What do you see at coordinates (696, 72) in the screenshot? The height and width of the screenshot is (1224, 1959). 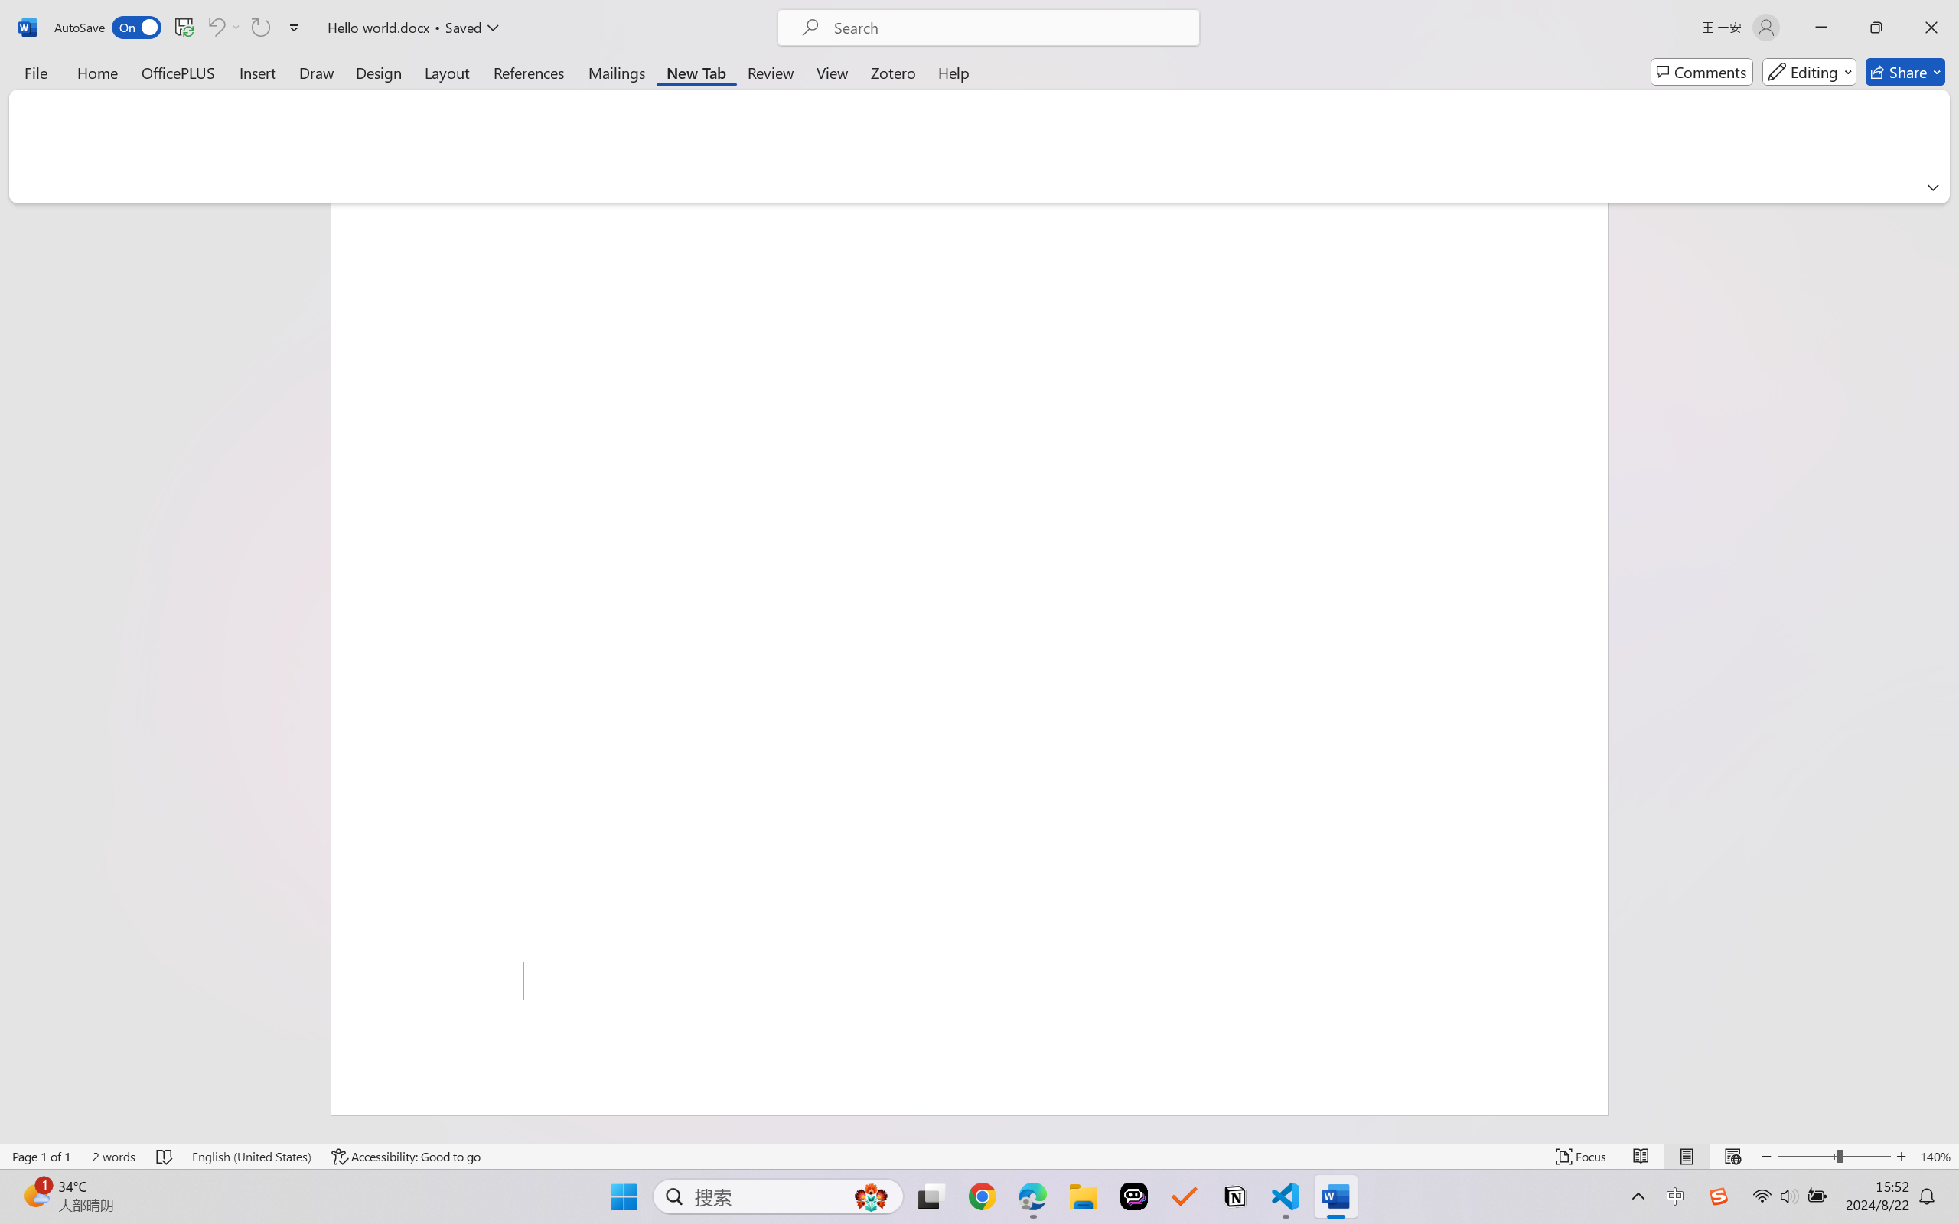 I see `New Tab` at bounding box center [696, 72].